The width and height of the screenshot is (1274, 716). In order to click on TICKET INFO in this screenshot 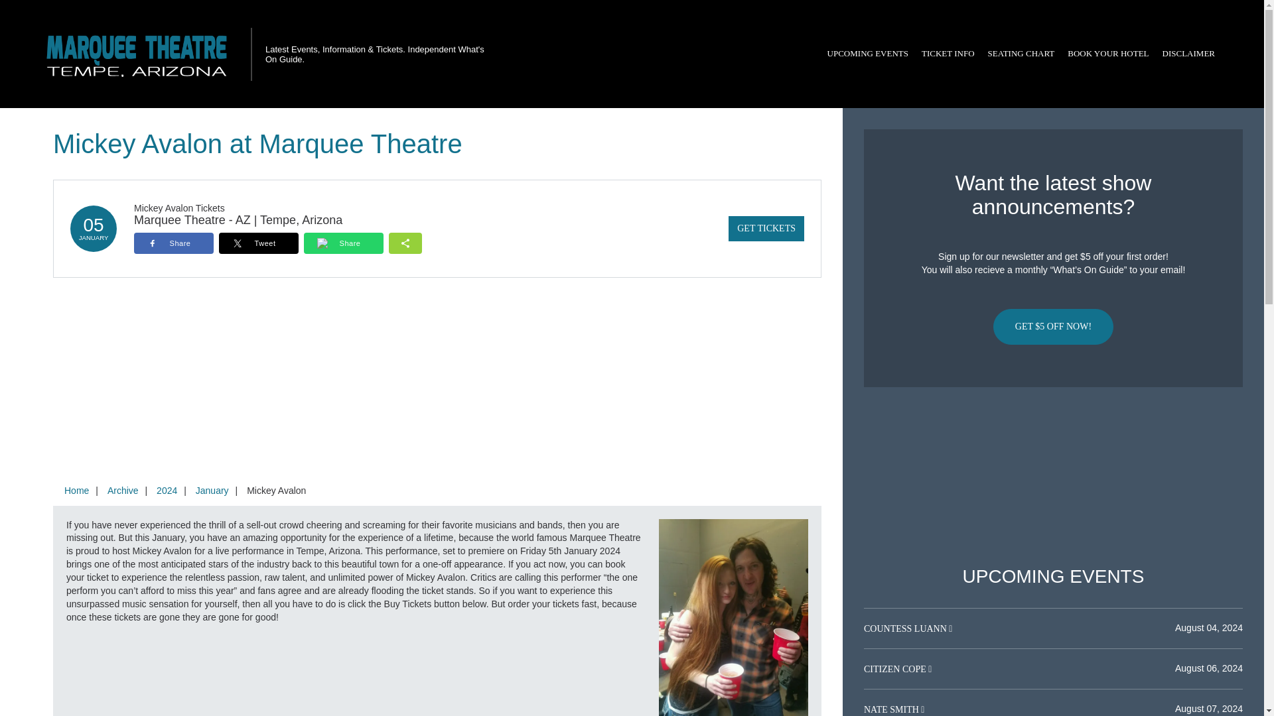, I will do `click(948, 54)`.